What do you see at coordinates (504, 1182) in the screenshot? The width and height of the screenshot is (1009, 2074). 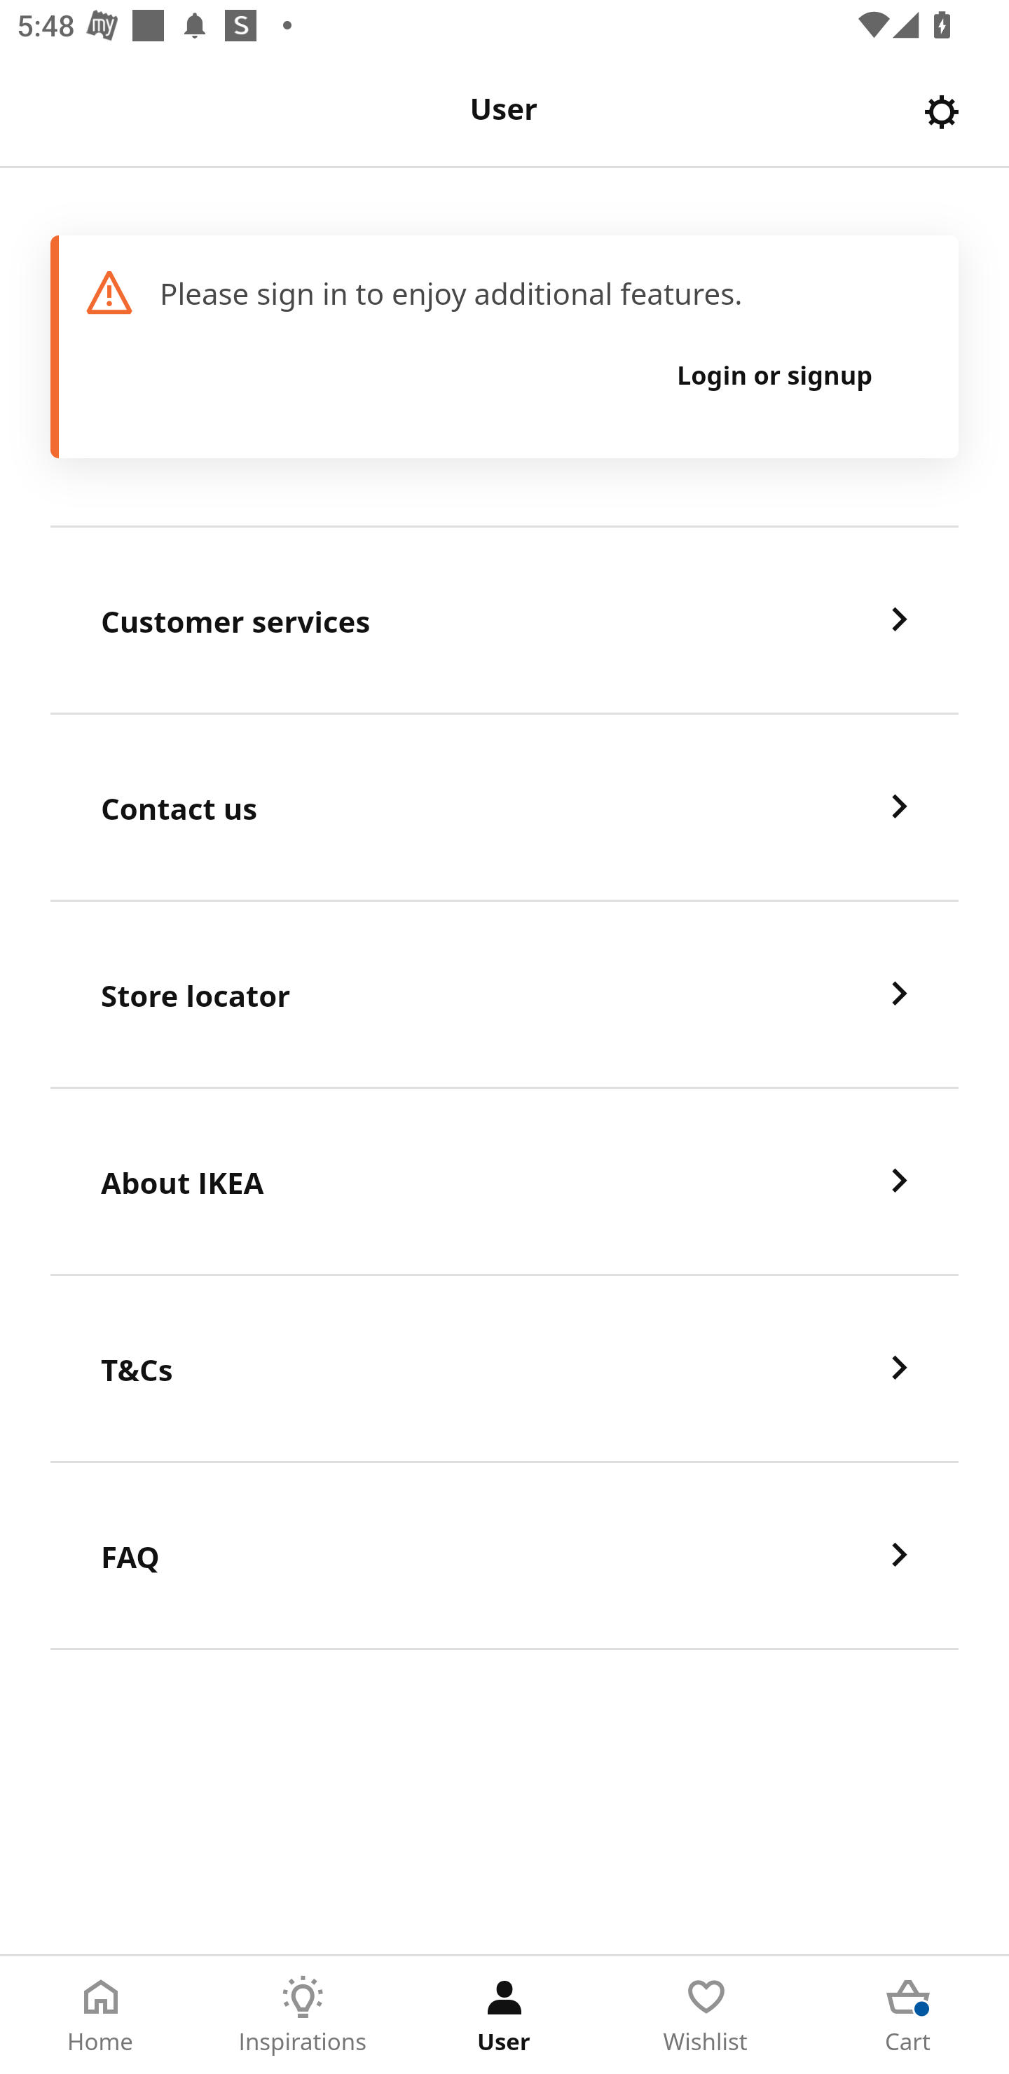 I see `About IKEA` at bounding box center [504, 1182].